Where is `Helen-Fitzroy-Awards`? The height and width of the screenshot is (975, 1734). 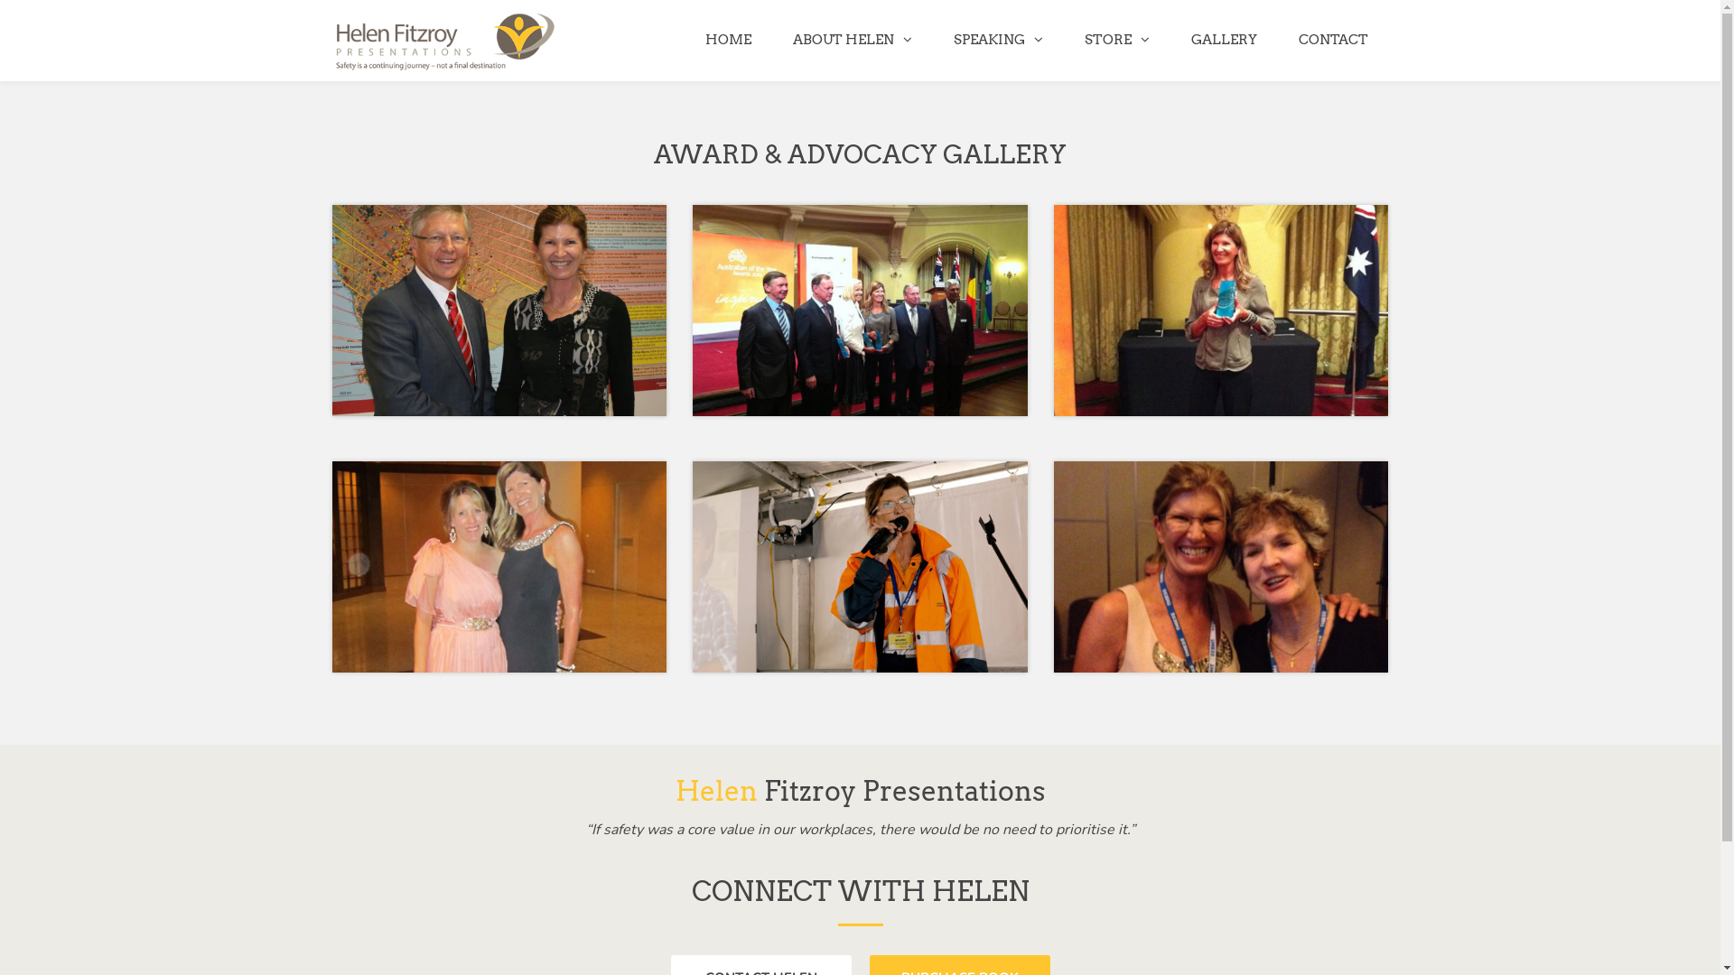 Helen-Fitzroy-Awards is located at coordinates (860, 311).